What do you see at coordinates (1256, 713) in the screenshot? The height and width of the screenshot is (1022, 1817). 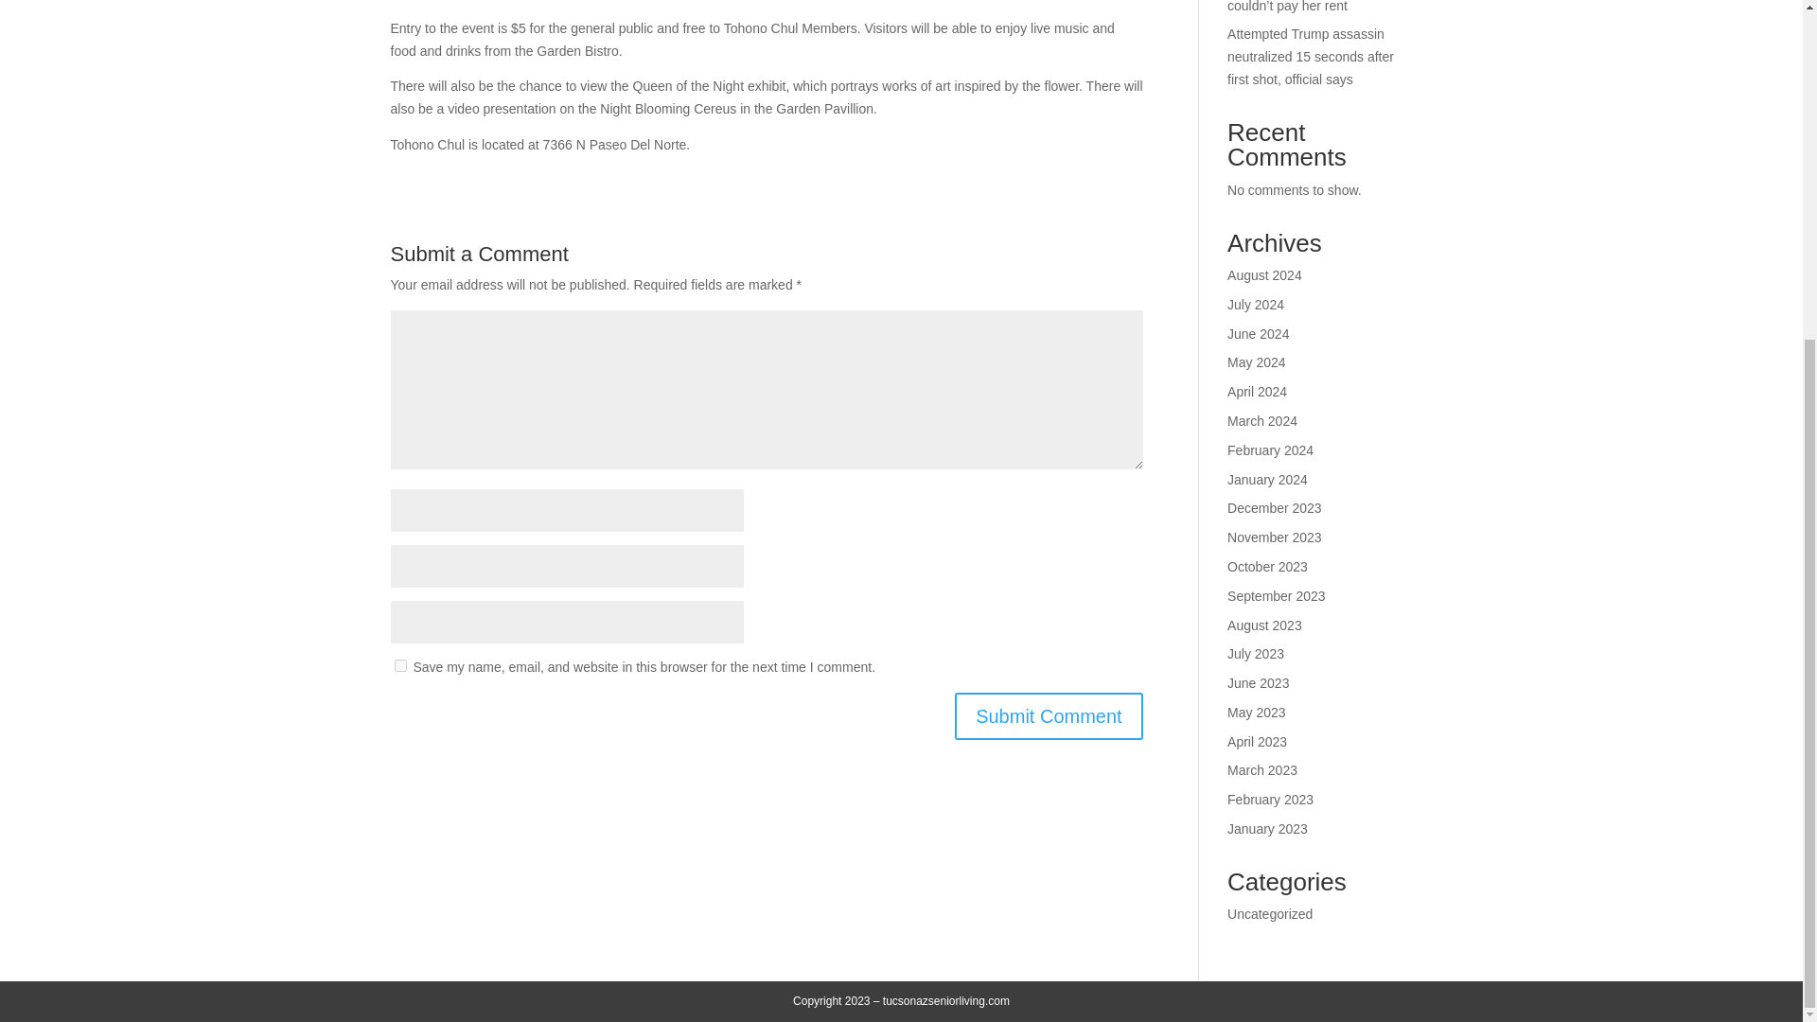 I see `May 2023` at bounding box center [1256, 713].